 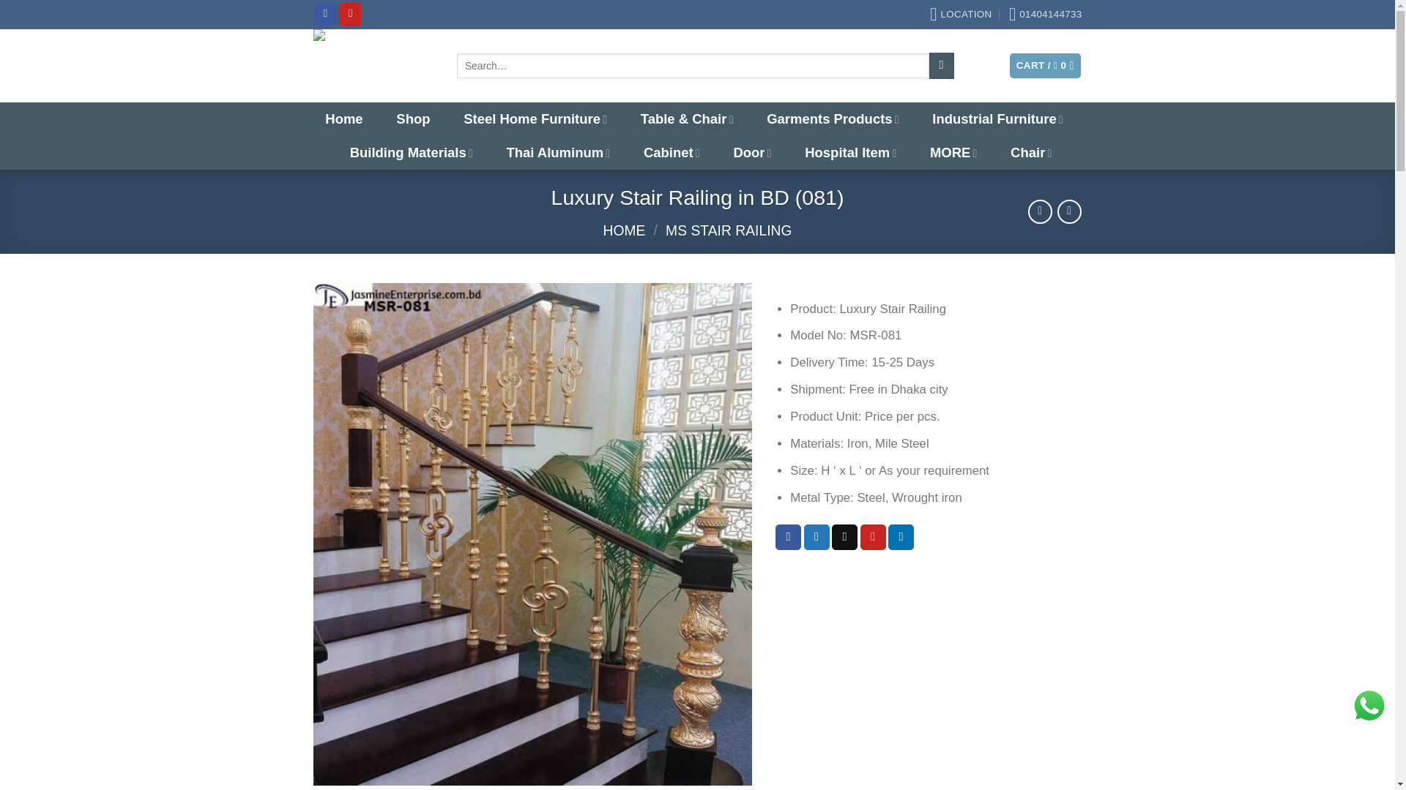 I want to click on LOCATION, so click(x=960, y=15).